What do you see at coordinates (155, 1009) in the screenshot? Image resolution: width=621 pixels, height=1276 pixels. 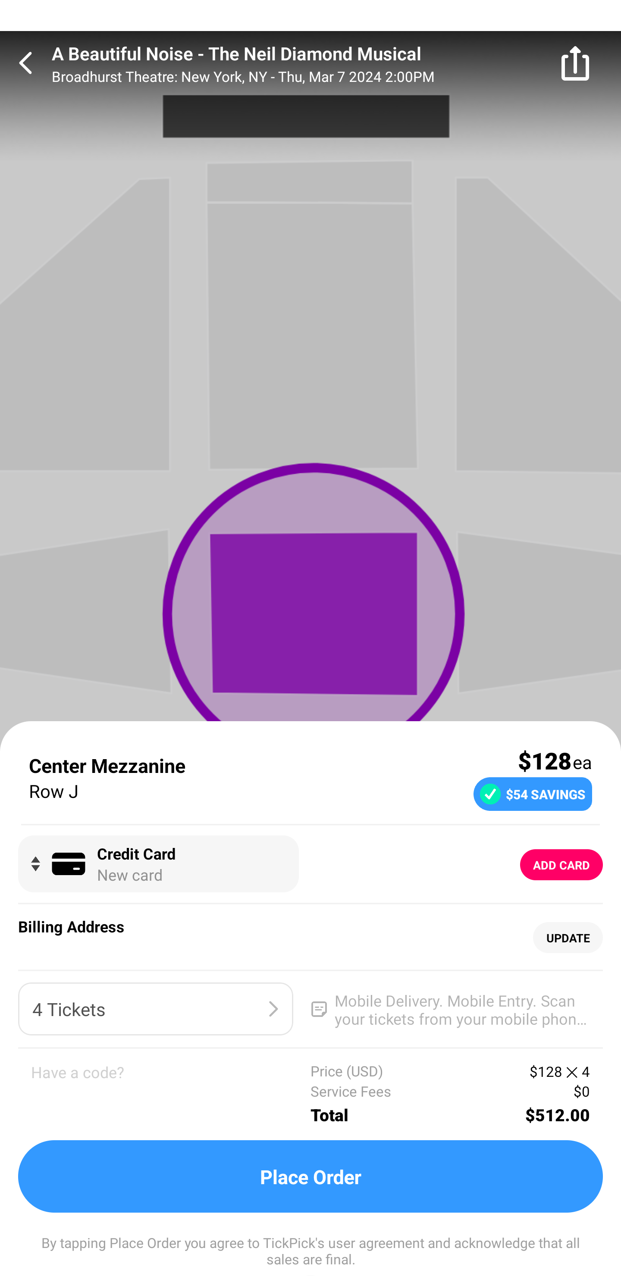 I see `4 Tickets` at bounding box center [155, 1009].